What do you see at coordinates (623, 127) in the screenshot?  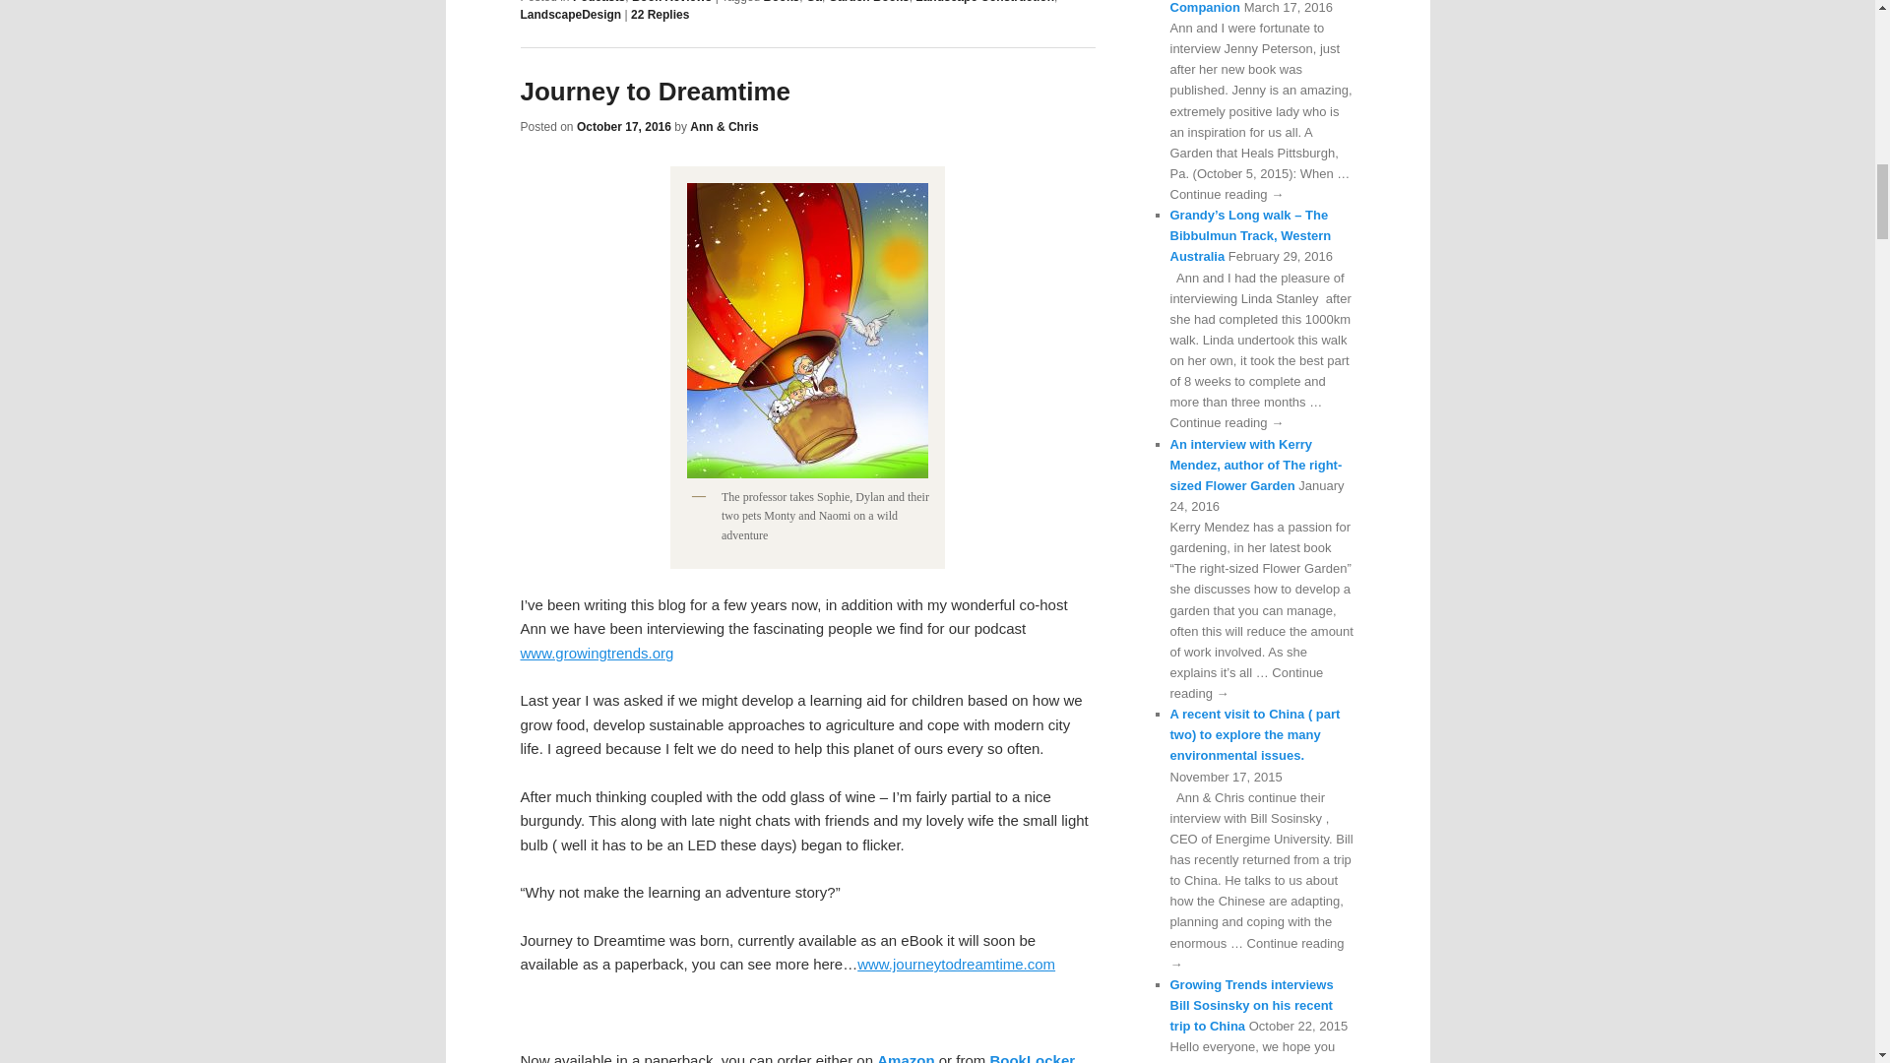 I see `October 17, 2016` at bounding box center [623, 127].